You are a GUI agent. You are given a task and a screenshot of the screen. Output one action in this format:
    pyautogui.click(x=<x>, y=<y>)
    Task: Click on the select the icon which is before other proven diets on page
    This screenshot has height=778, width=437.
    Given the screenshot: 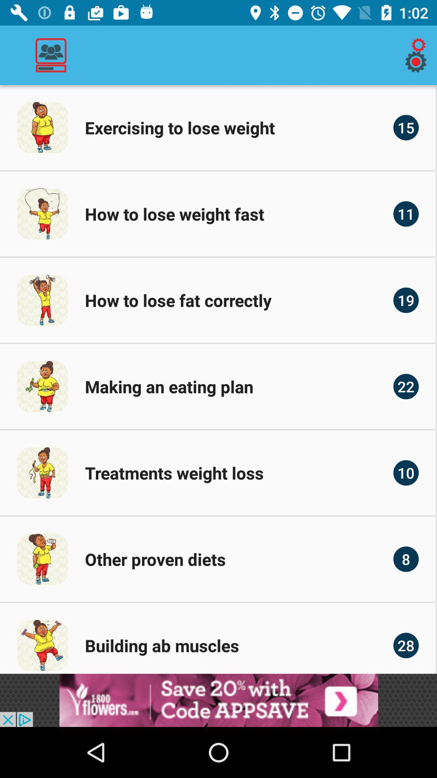 What is the action you would take?
    pyautogui.click(x=42, y=559)
    